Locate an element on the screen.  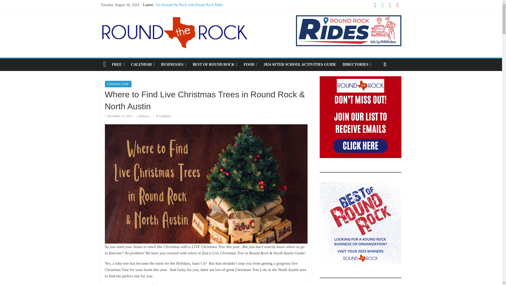
CALENDAR is located at coordinates (143, 64).